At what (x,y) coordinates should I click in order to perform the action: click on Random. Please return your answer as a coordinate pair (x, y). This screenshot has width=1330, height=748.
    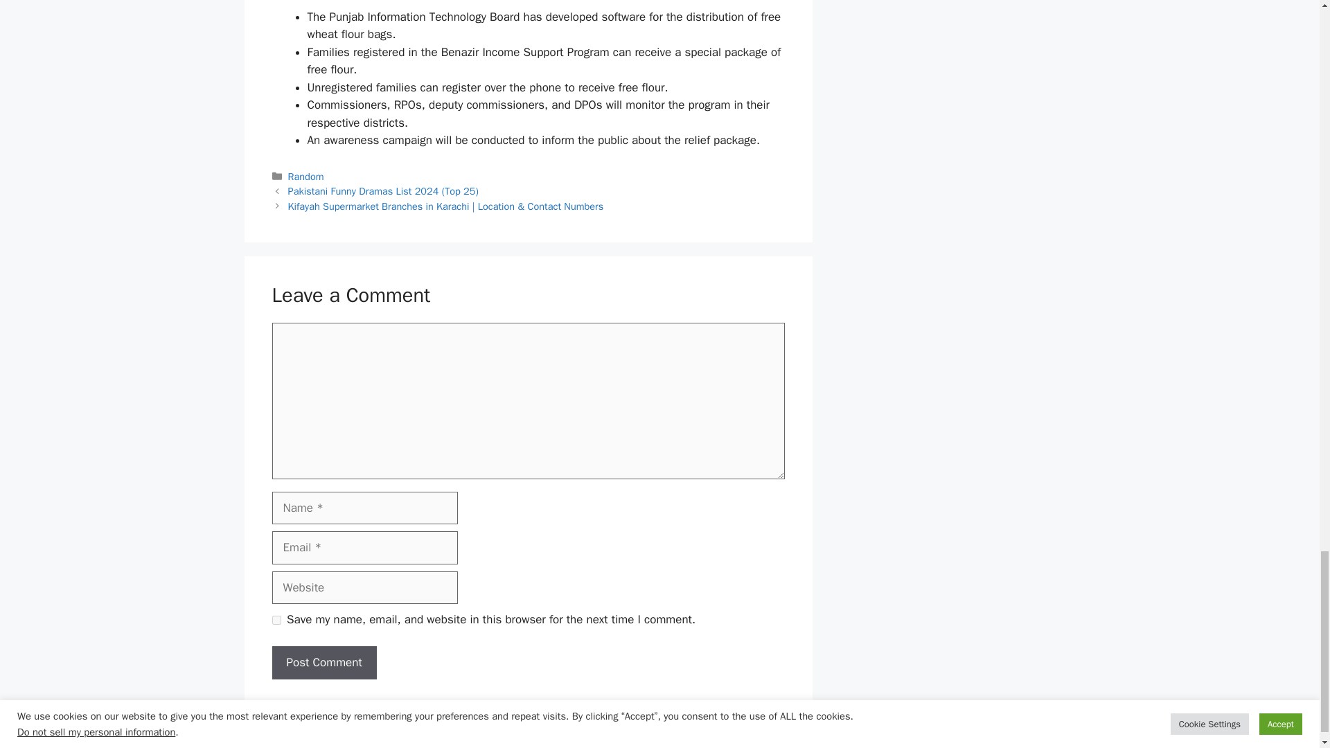
    Looking at the image, I should click on (306, 176).